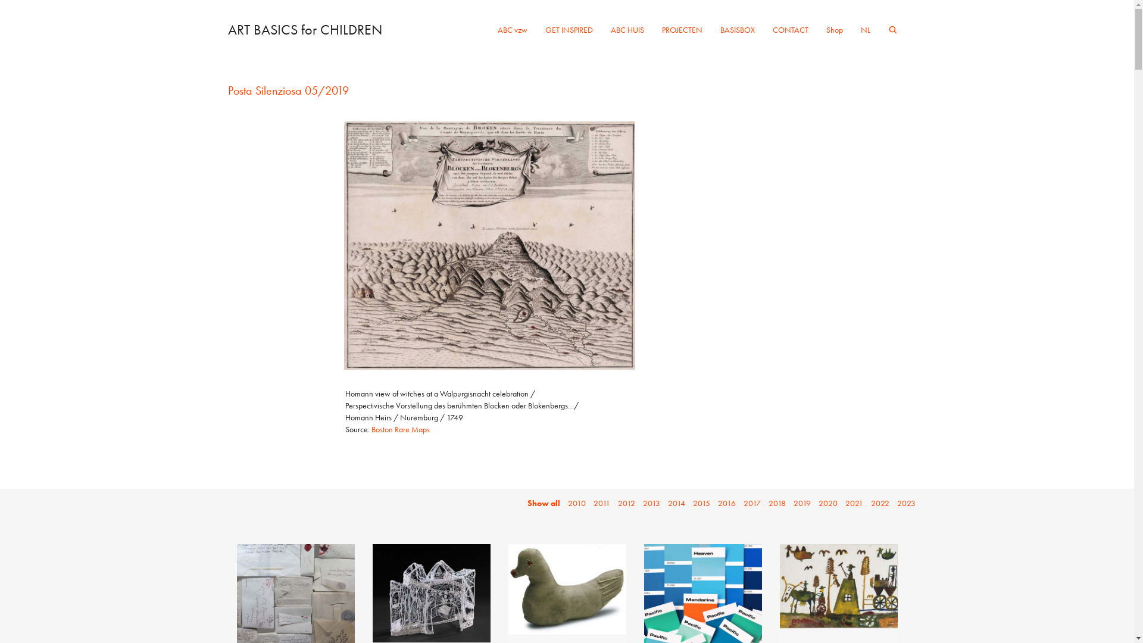 The image size is (1143, 643). What do you see at coordinates (790, 30) in the screenshot?
I see `CONTACT` at bounding box center [790, 30].